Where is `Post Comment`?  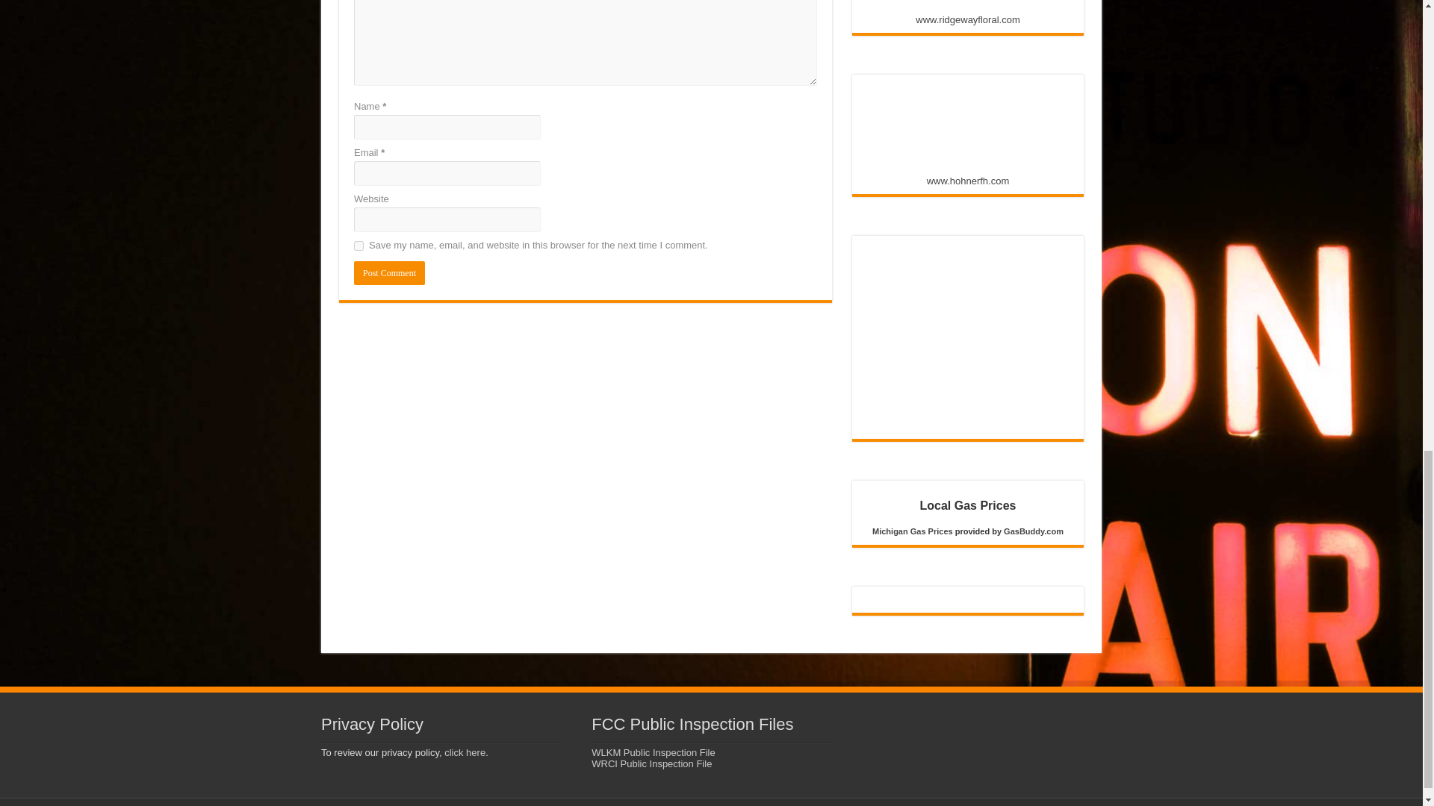 Post Comment is located at coordinates (389, 273).